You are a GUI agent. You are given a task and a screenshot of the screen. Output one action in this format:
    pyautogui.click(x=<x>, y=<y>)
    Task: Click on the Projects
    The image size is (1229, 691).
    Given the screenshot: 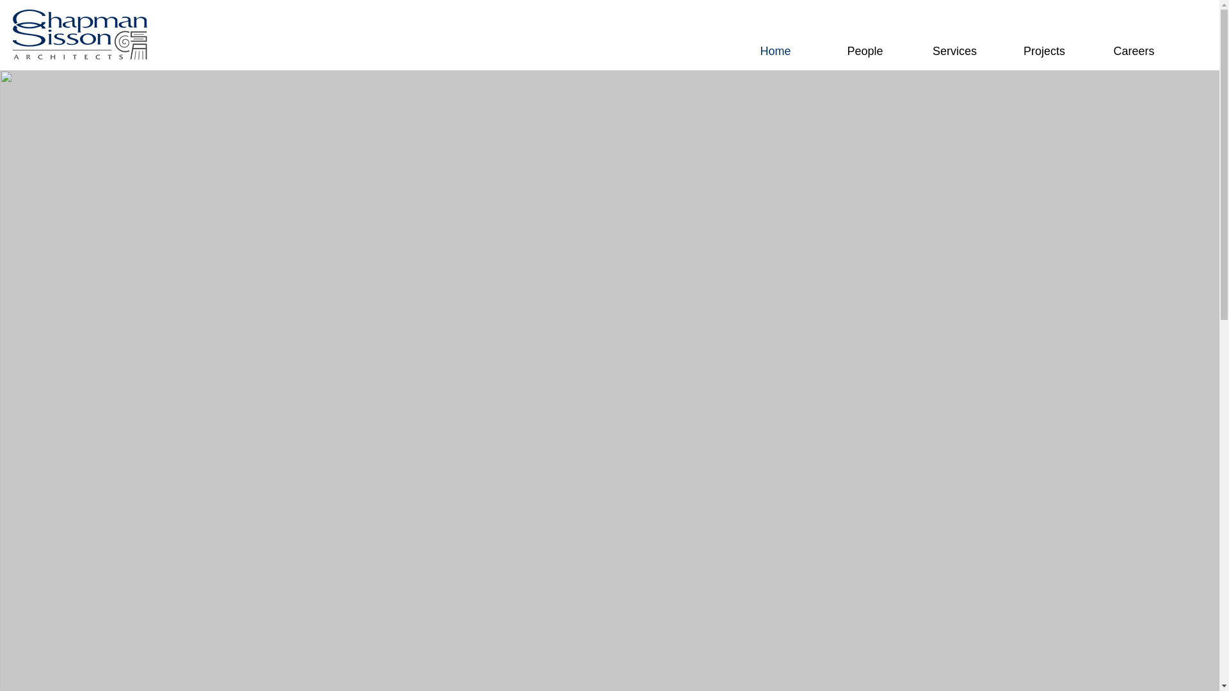 What is the action you would take?
    pyautogui.click(x=1043, y=51)
    